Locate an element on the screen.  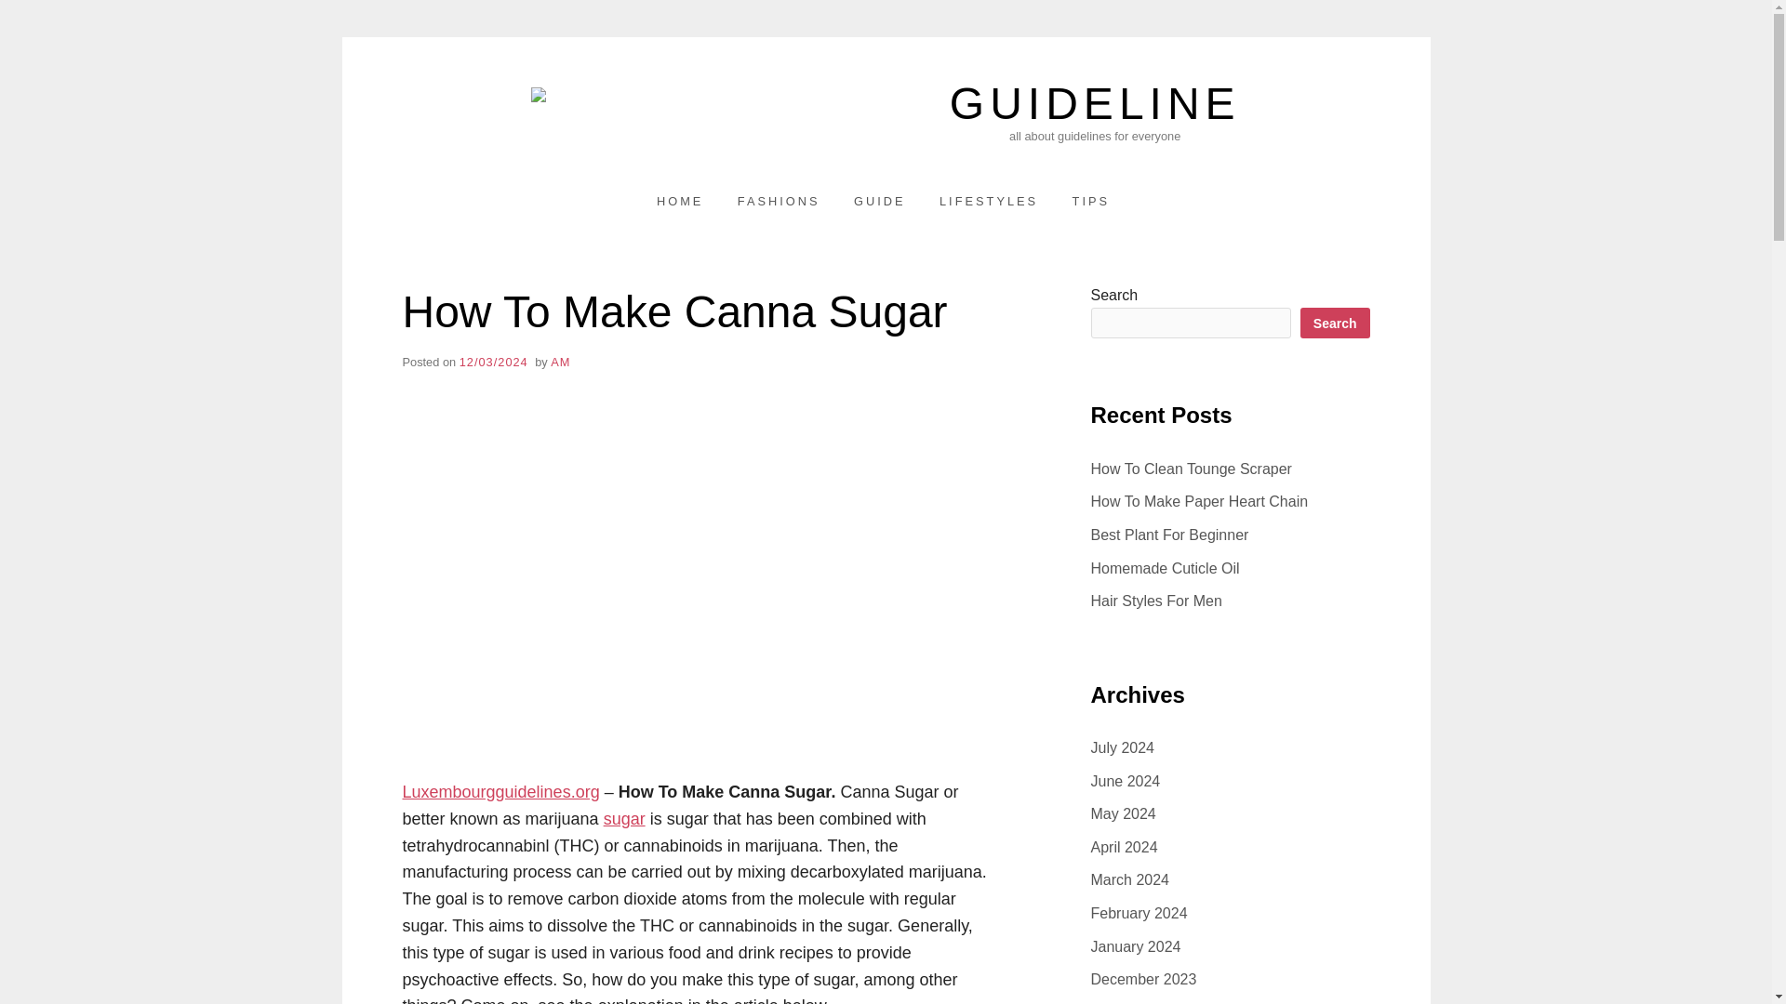
Homemade Cuticle Oil is located at coordinates (1165, 567).